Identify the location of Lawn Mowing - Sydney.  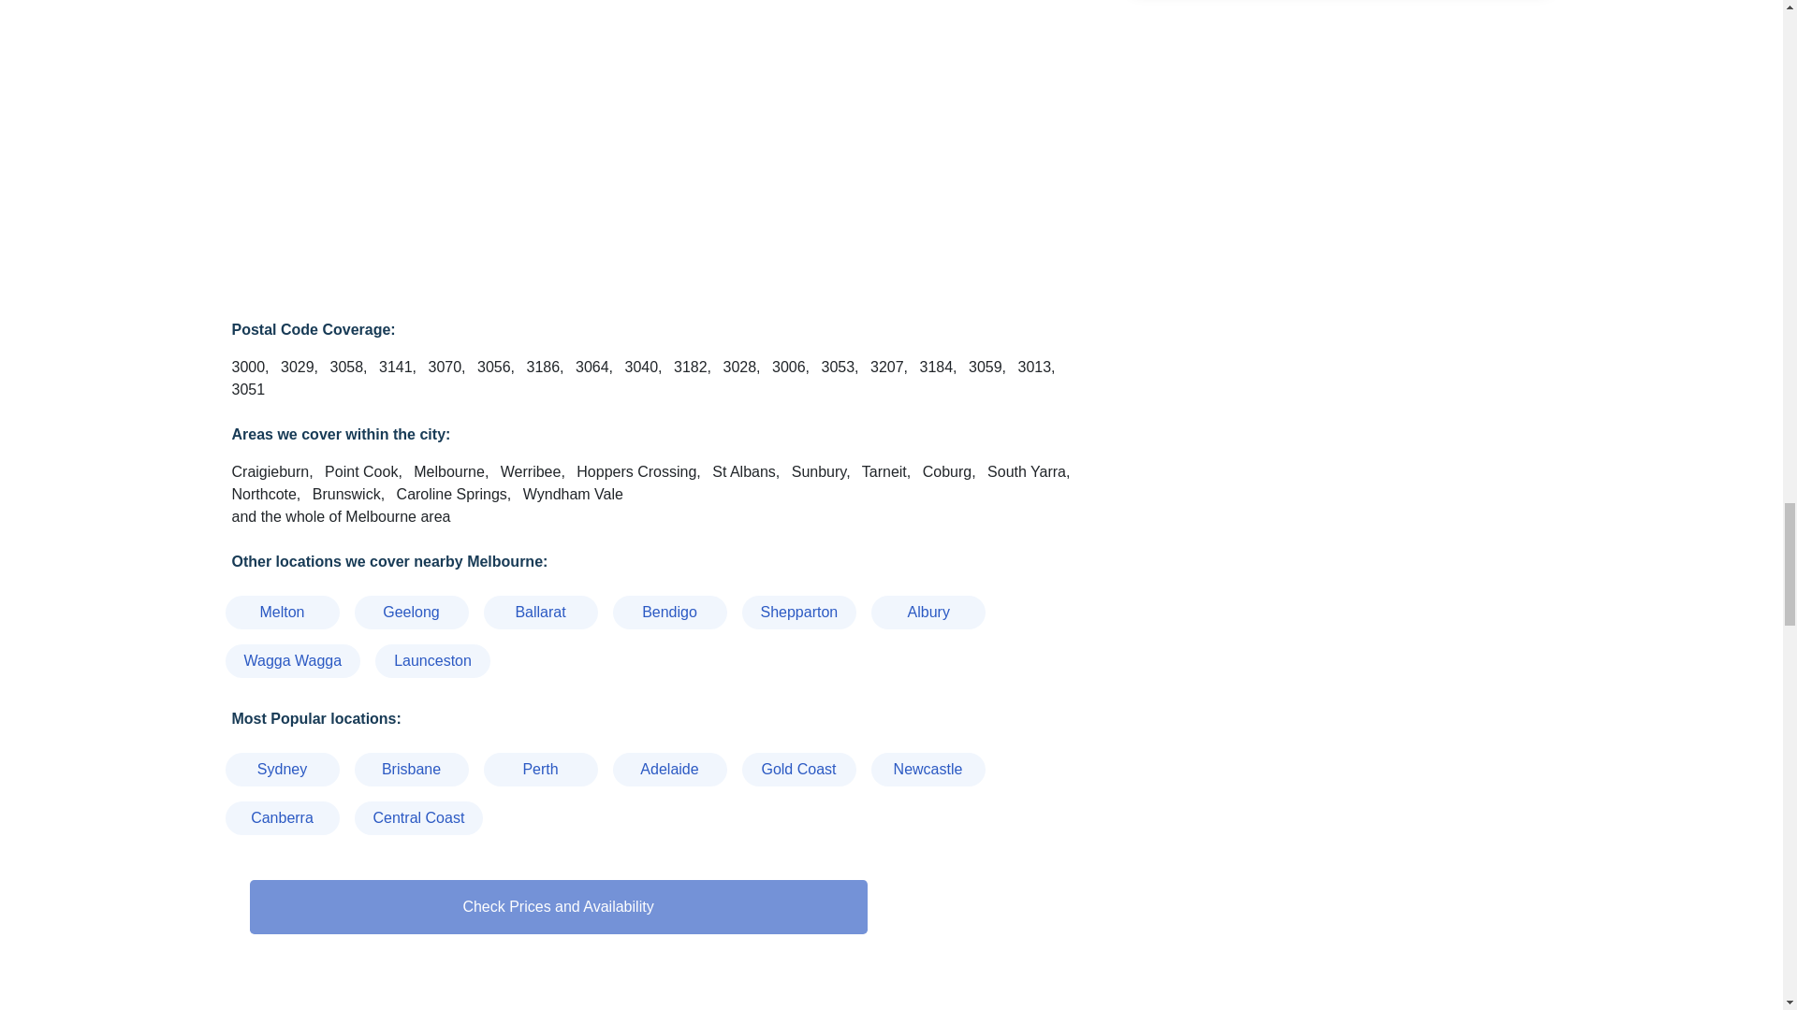
(282, 769).